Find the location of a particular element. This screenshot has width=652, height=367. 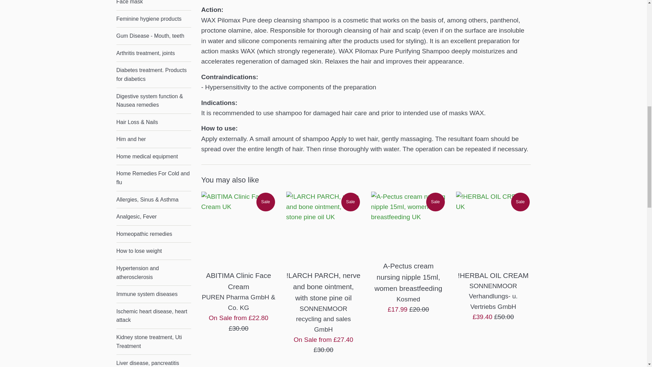

Ischemic heart disease, heart attack is located at coordinates (153, 316).